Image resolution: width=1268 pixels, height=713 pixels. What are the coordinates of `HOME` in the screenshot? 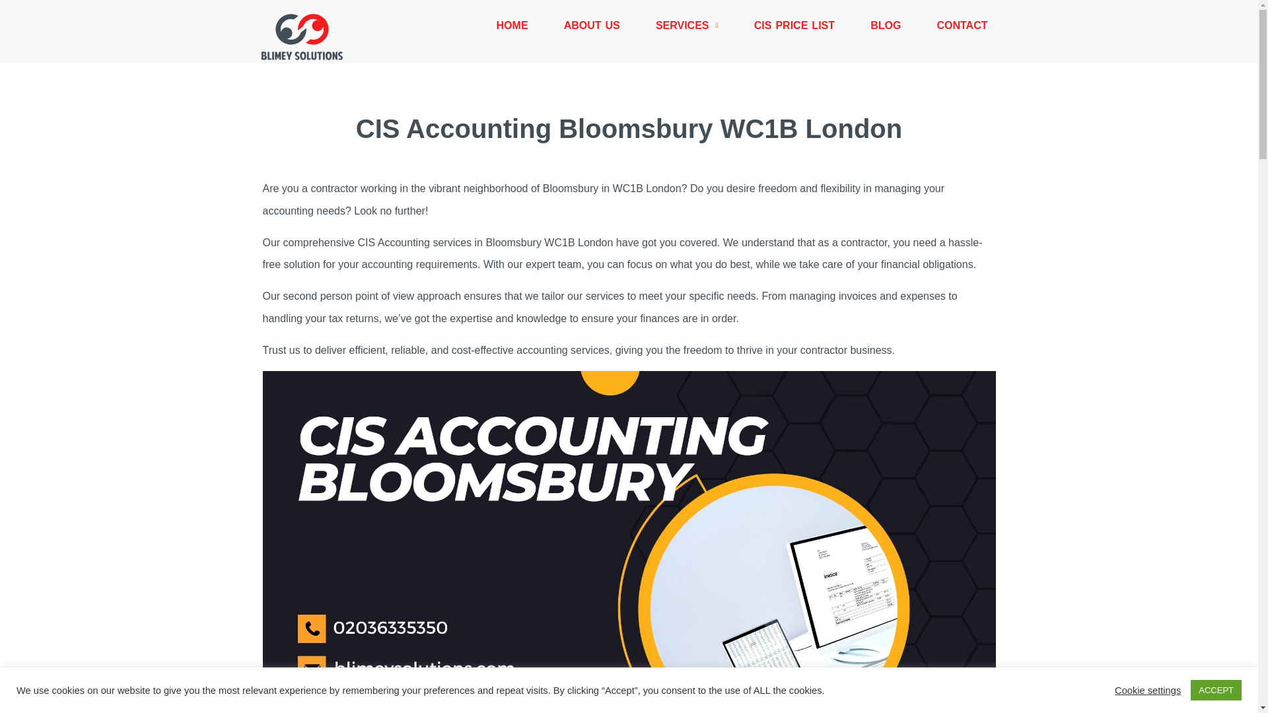 It's located at (511, 25).